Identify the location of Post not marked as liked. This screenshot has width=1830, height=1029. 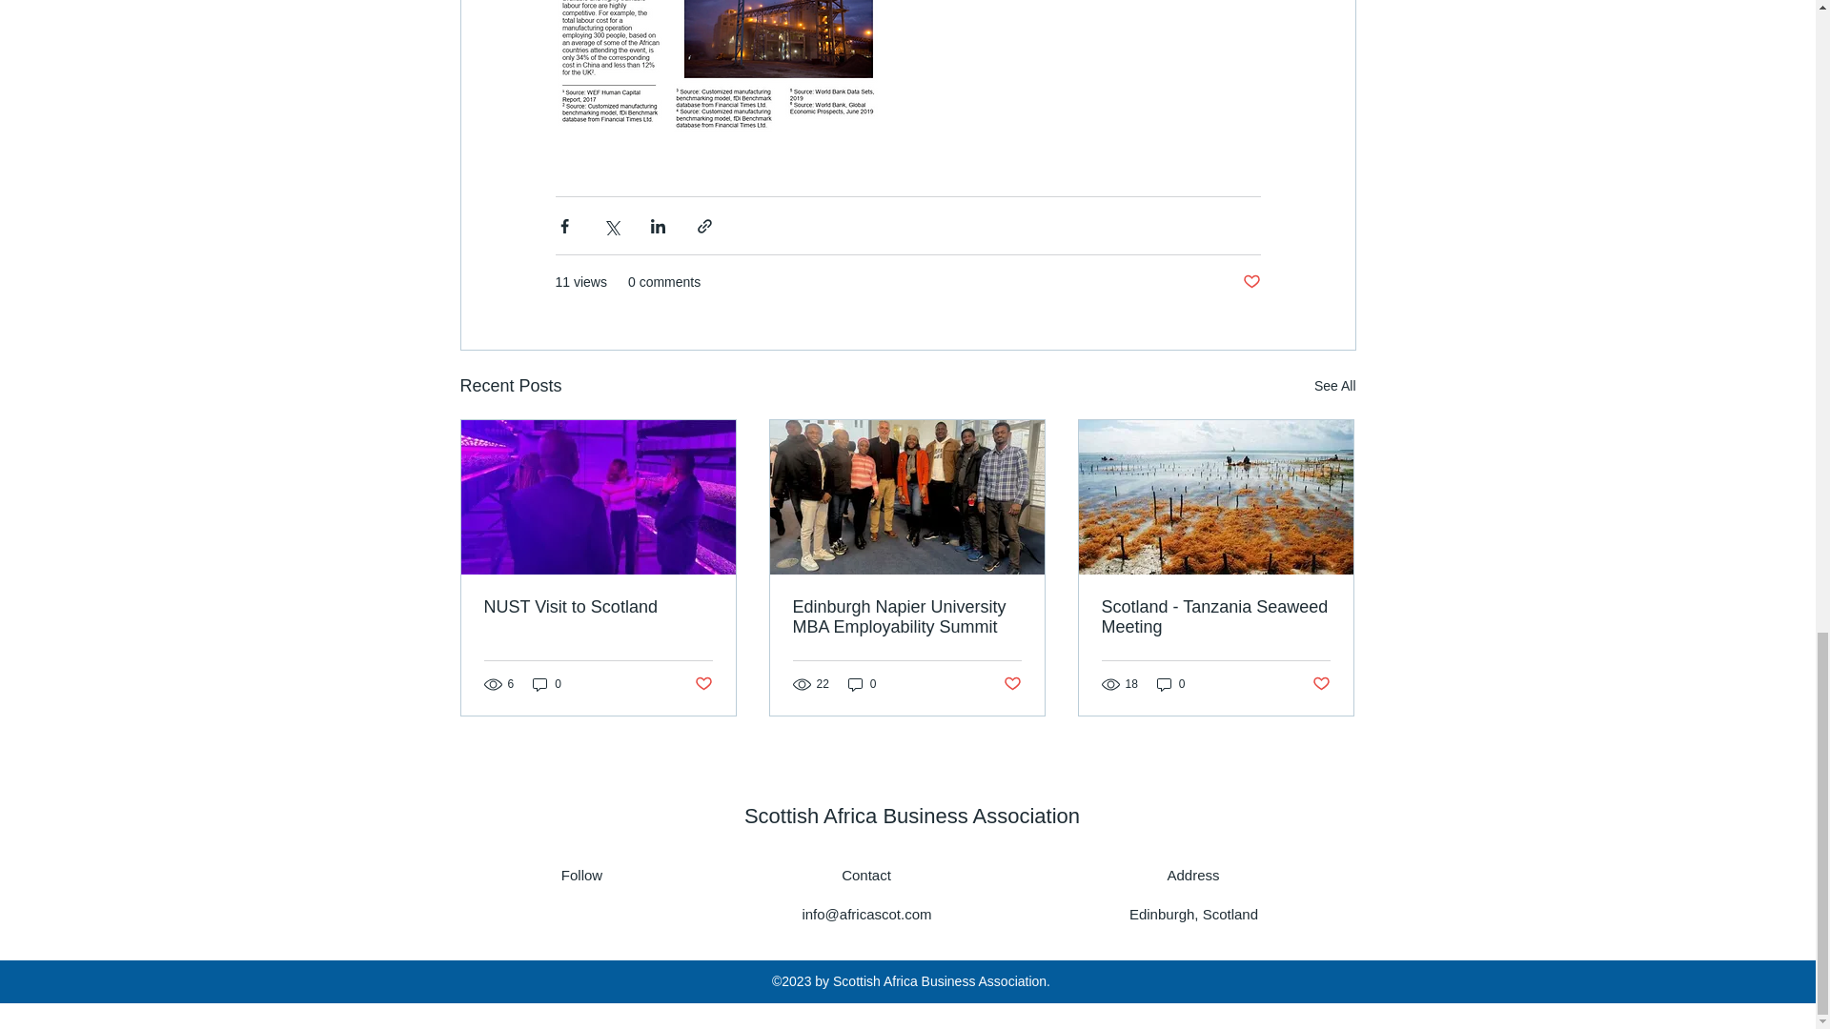
(1012, 684).